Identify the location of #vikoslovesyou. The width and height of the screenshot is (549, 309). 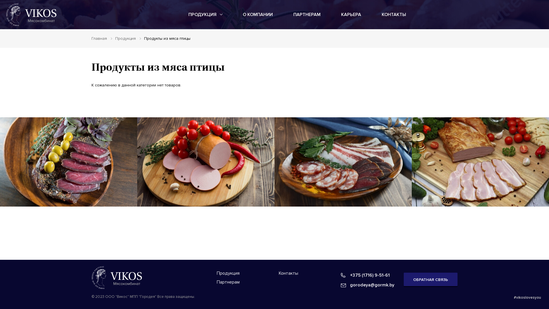
(527, 298).